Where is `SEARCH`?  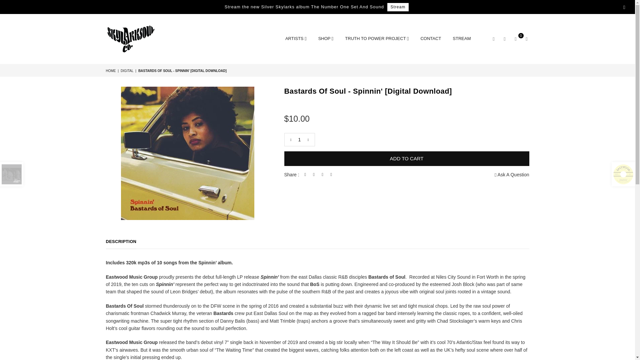
SEARCH is located at coordinates (493, 39).